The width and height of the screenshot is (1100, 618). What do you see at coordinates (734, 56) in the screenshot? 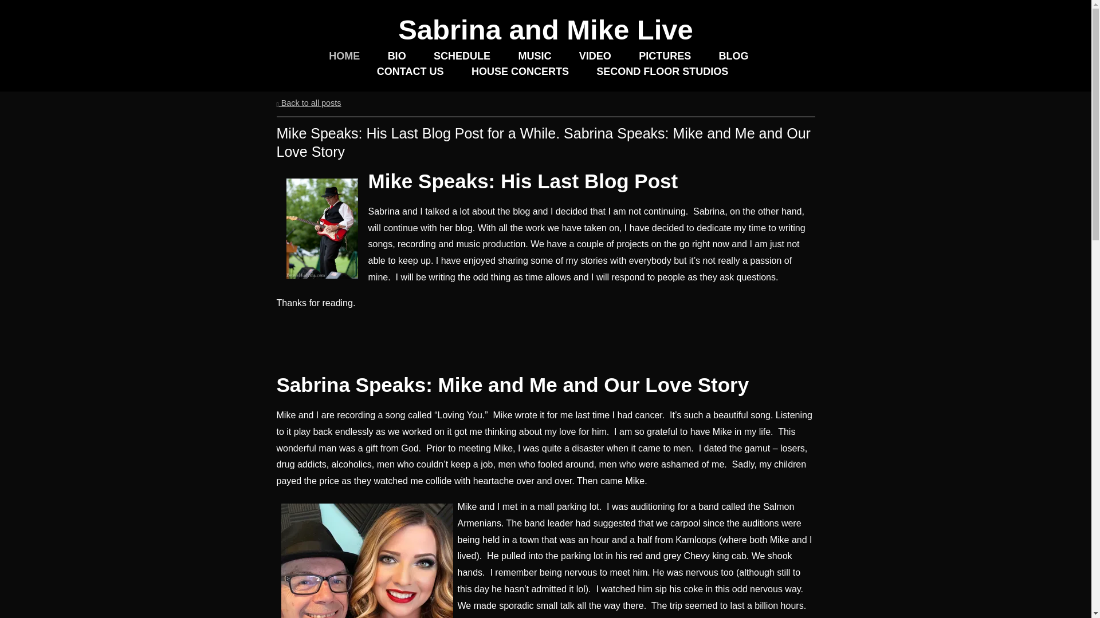
I see `BLOG` at bounding box center [734, 56].